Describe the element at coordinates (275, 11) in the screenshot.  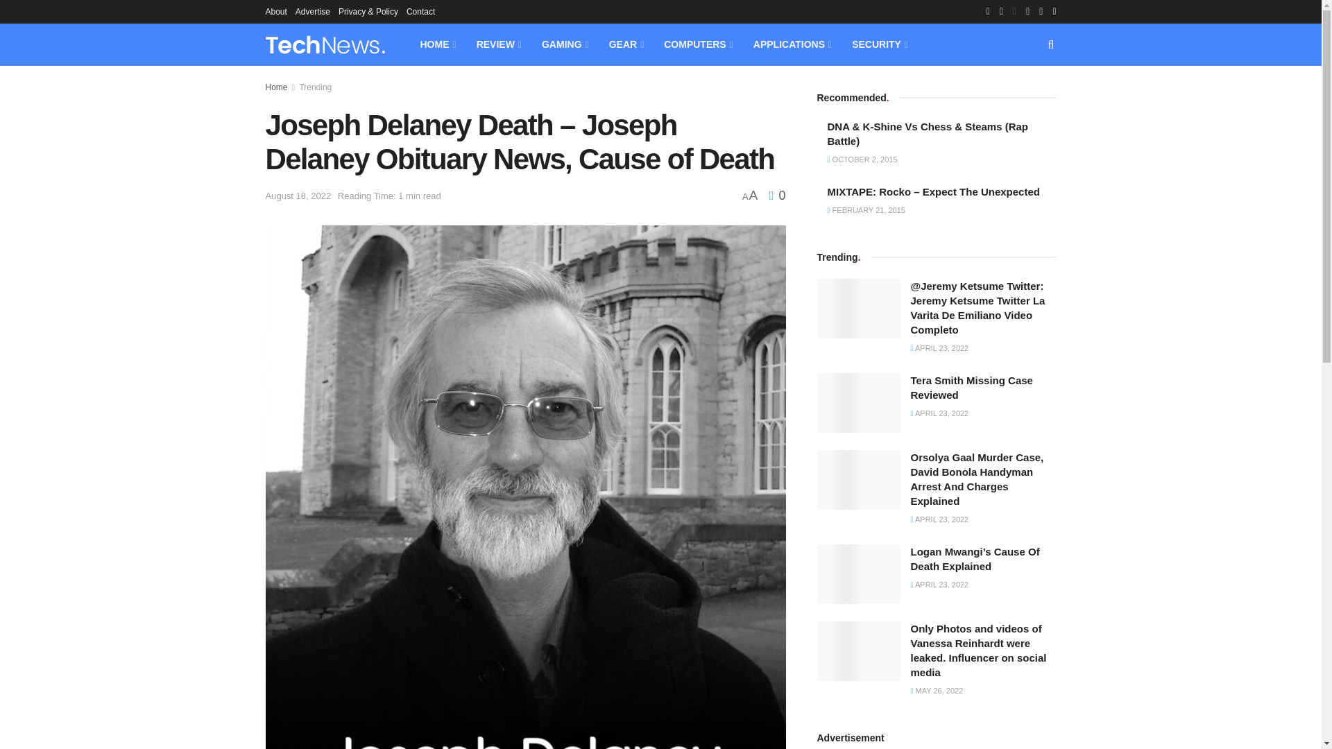
I see `About` at that location.